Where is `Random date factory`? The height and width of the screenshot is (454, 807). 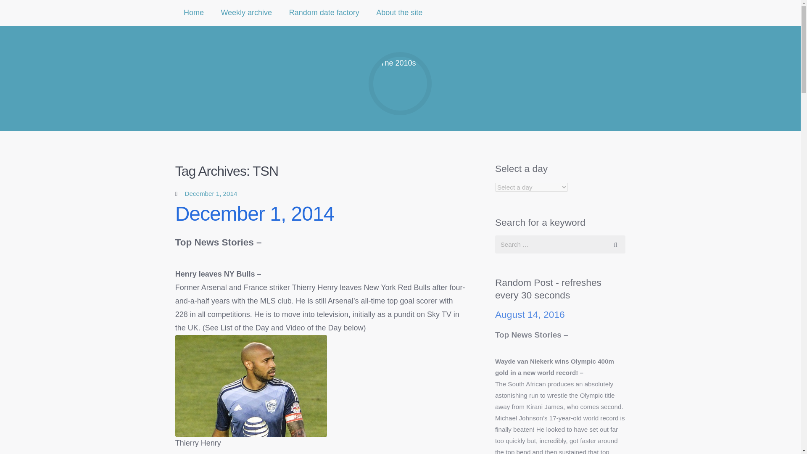
Random date factory is located at coordinates (324, 13).